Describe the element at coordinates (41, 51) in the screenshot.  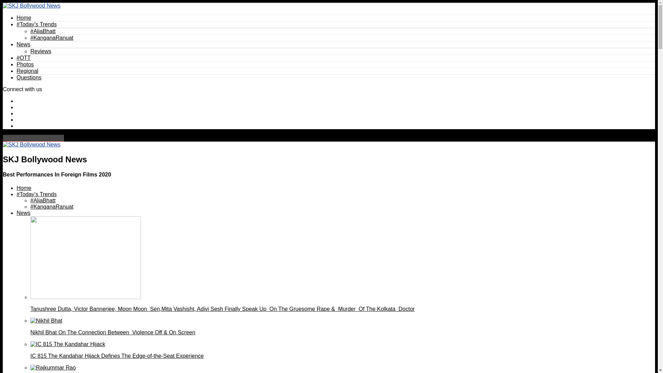
I see `Reviews` at that location.